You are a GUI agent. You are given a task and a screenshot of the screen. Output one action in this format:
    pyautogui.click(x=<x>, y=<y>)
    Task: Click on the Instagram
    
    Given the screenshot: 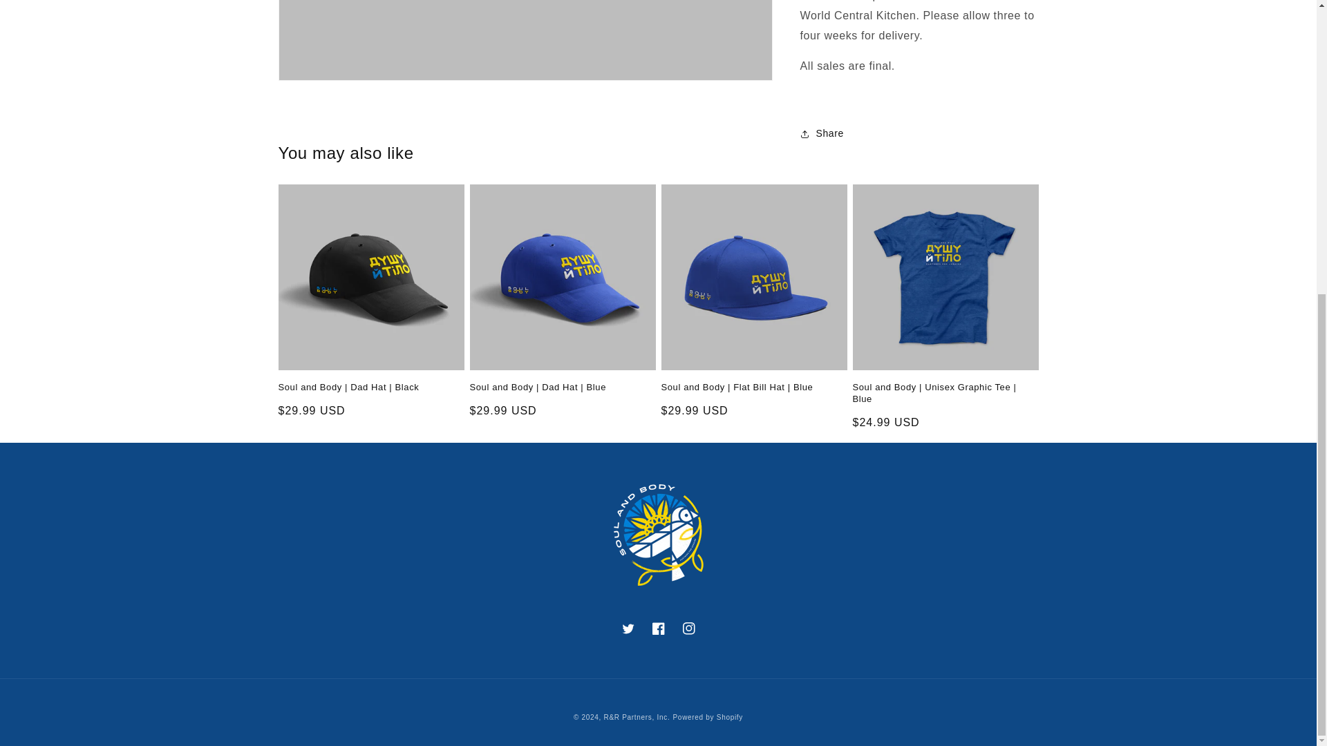 What is the action you would take?
    pyautogui.click(x=688, y=629)
    